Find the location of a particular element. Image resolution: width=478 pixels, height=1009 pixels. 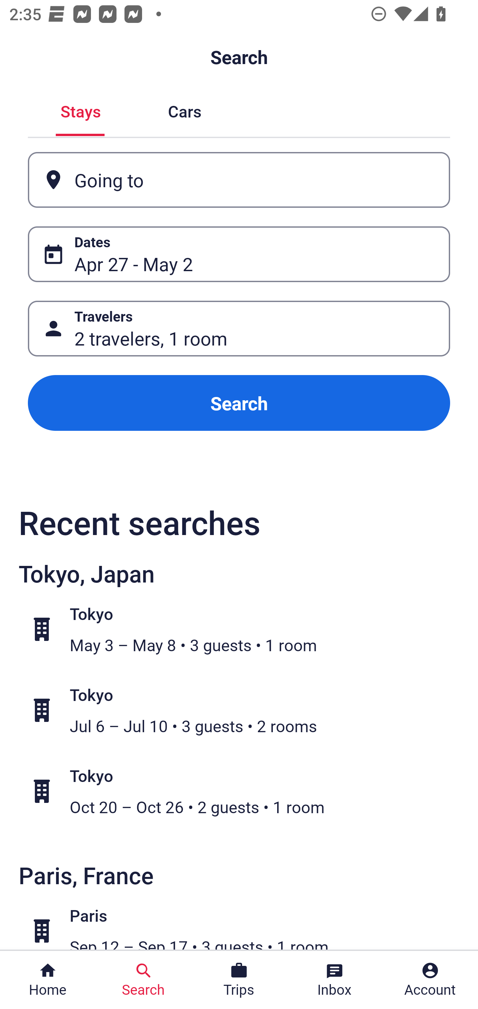

Cars is located at coordinates (185, 110).